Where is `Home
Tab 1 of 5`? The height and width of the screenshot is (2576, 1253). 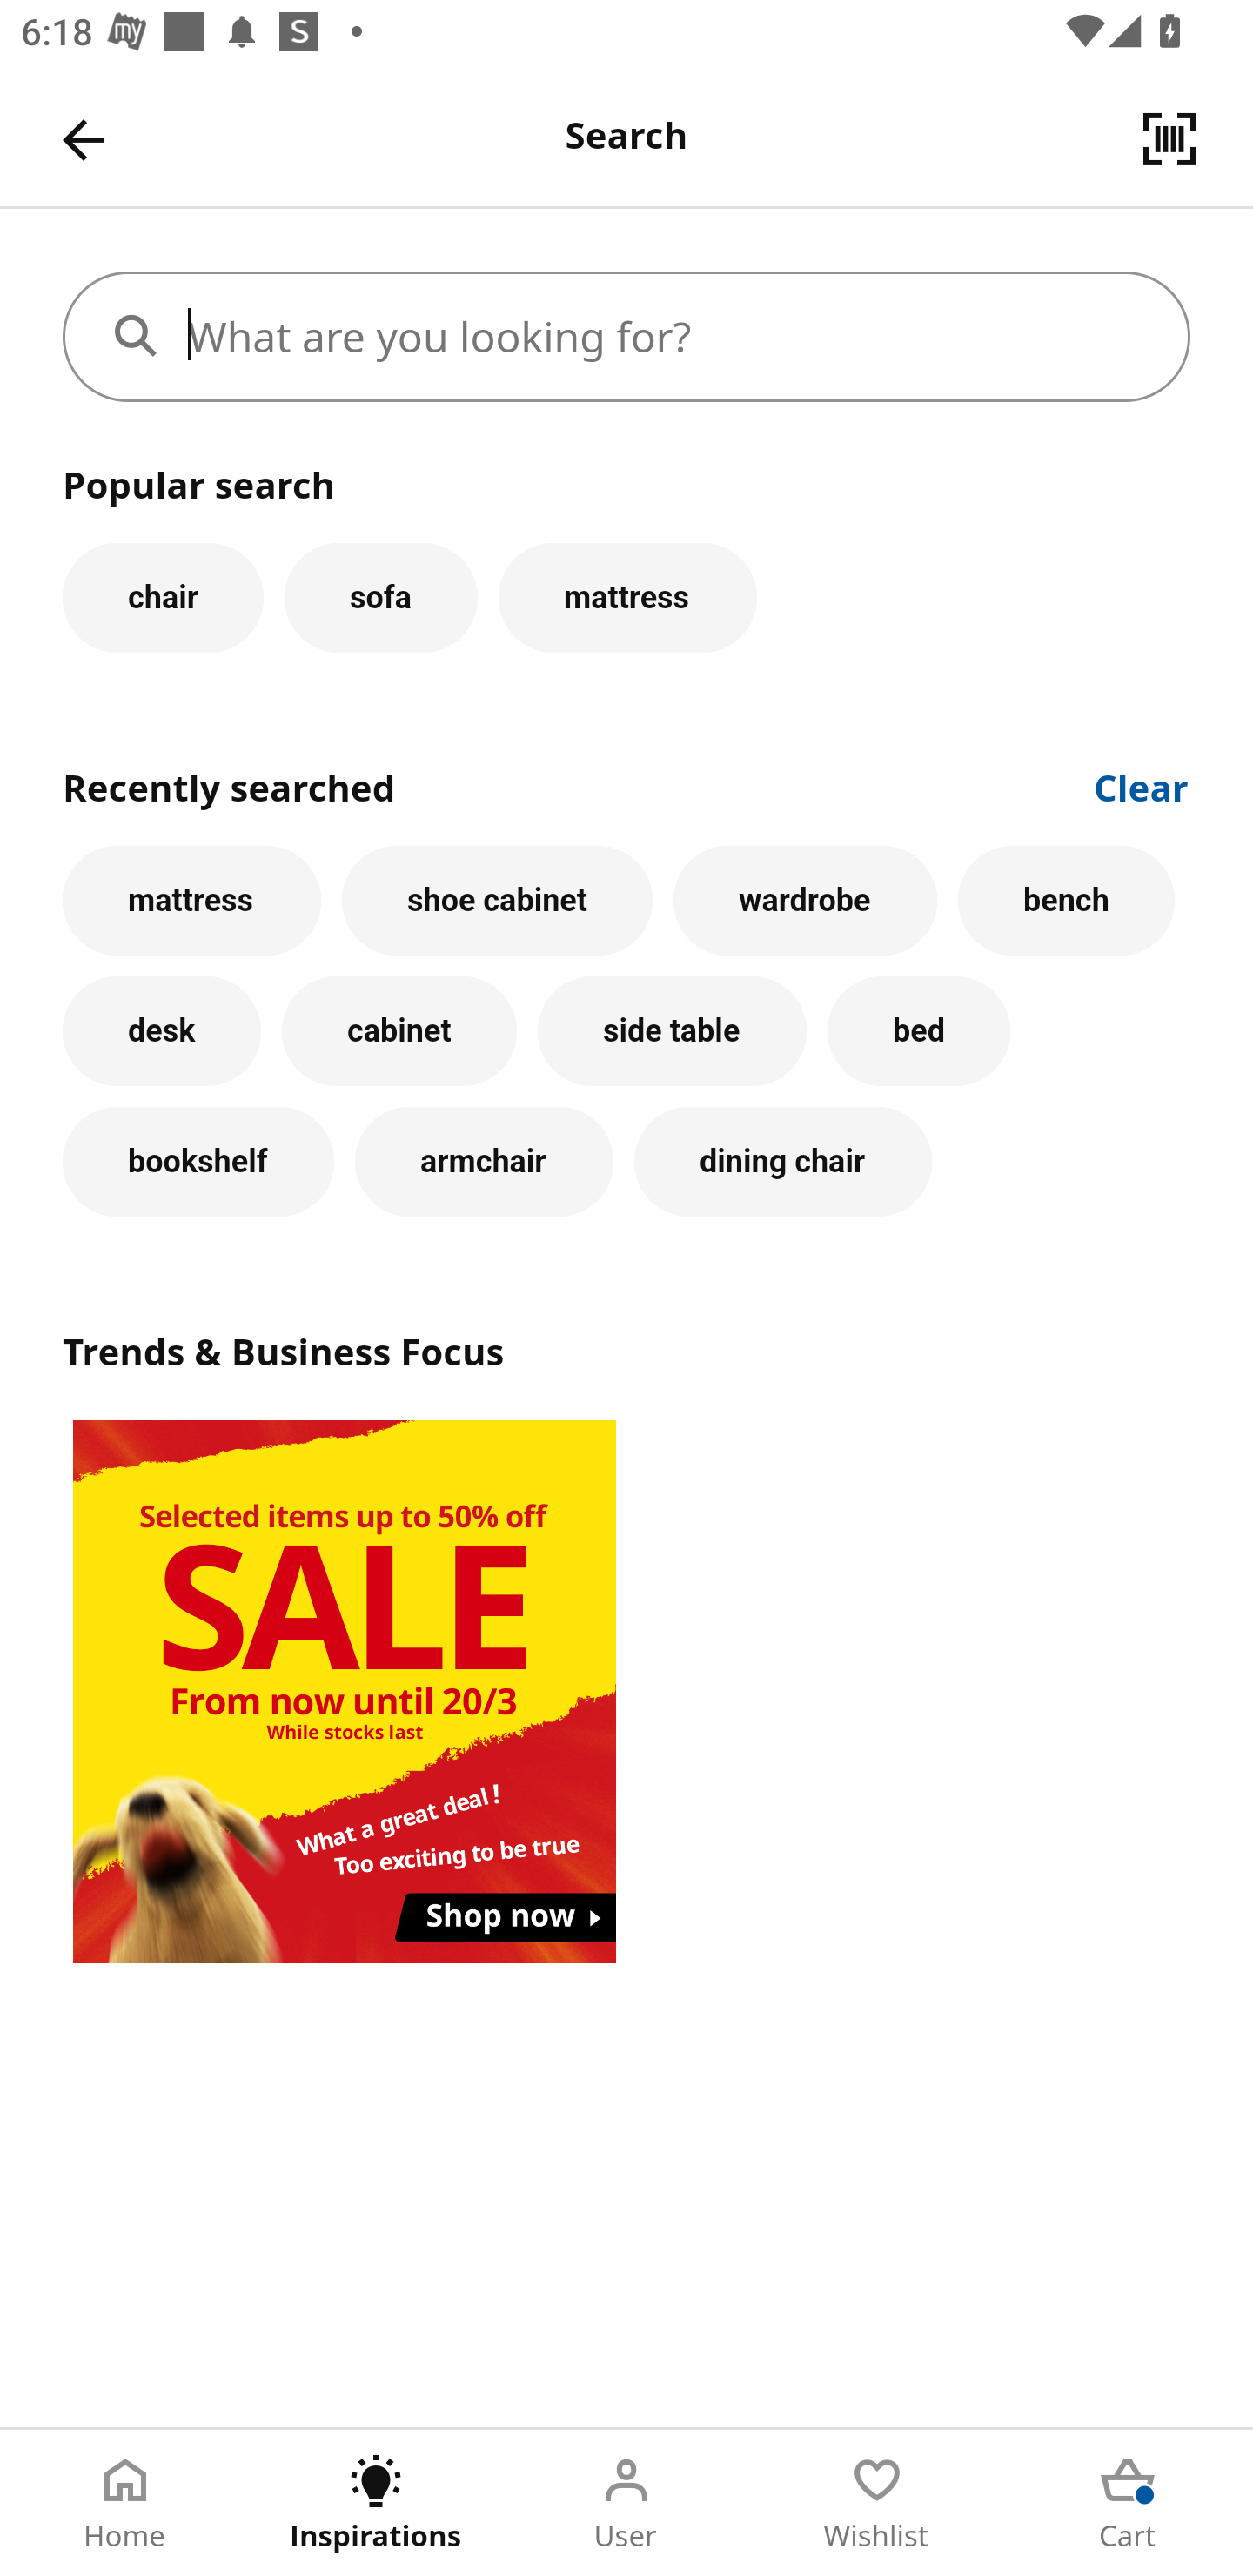
Home
Tab 1 of 5 is located at coordinates (125, 2503).